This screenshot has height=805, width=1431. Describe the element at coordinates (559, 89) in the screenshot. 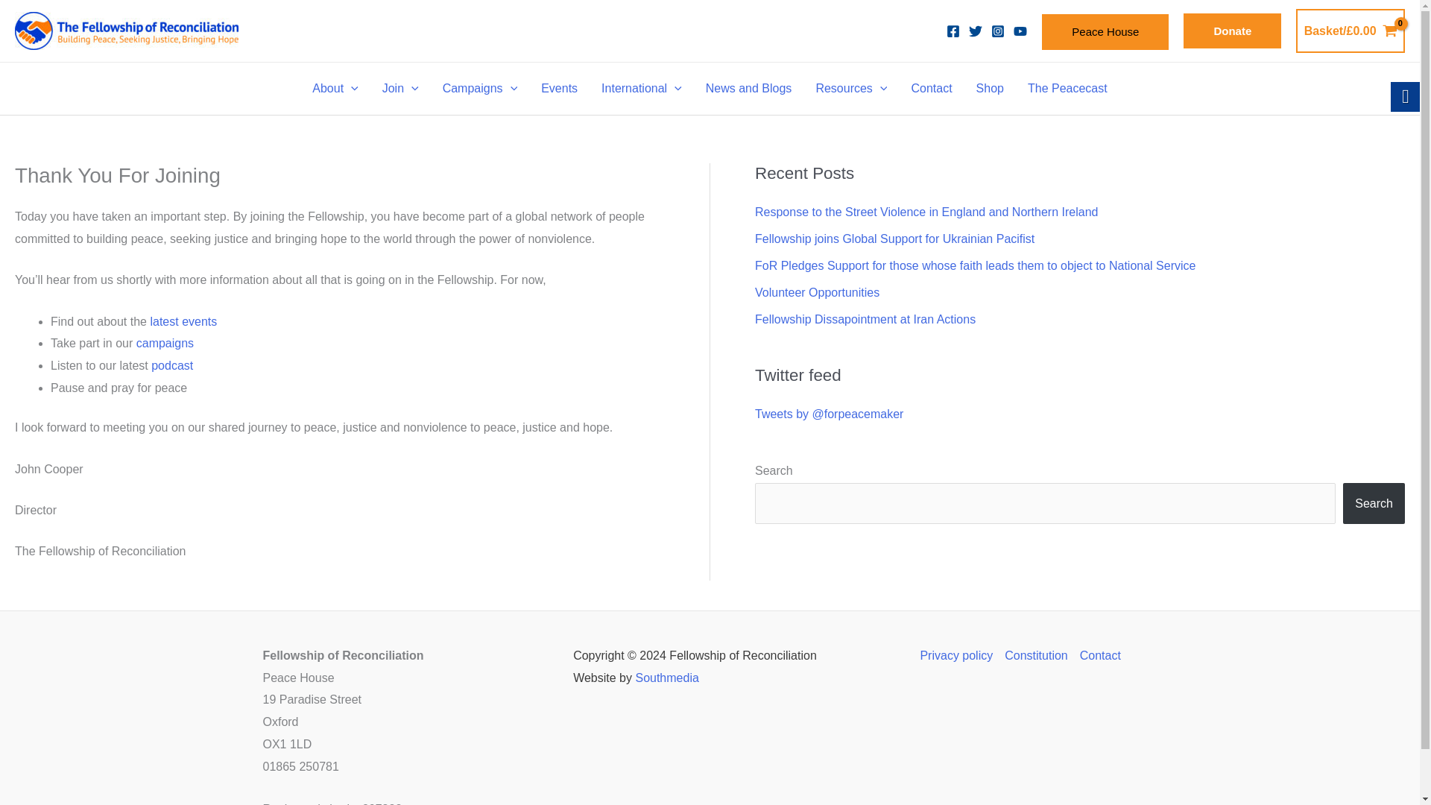

I see `Events` at that location.